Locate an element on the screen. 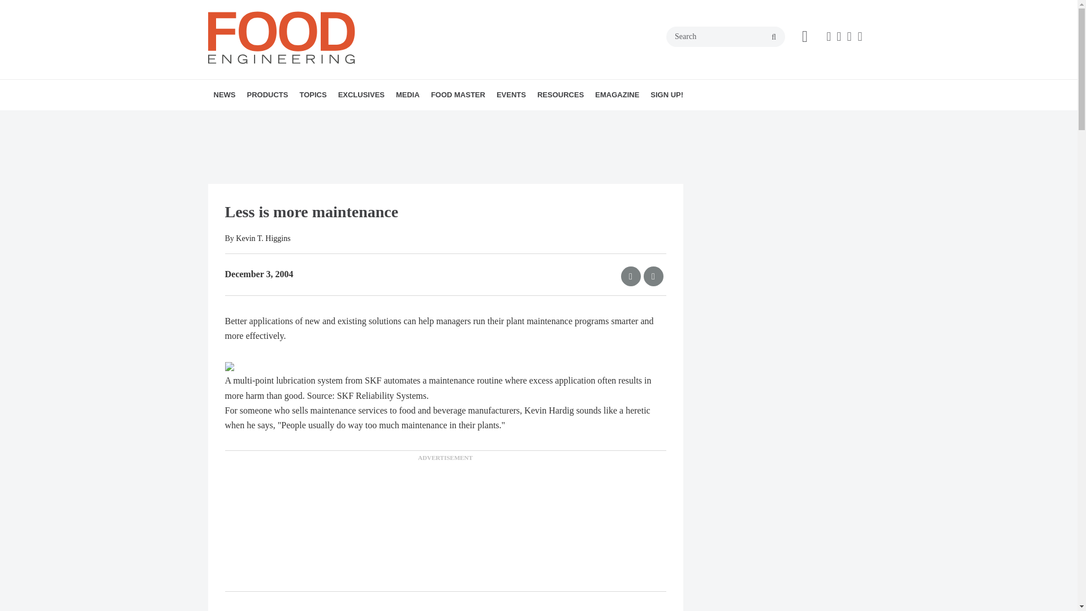  MAINTENANCE STRATEGIES is located at coordinates (387, 119).